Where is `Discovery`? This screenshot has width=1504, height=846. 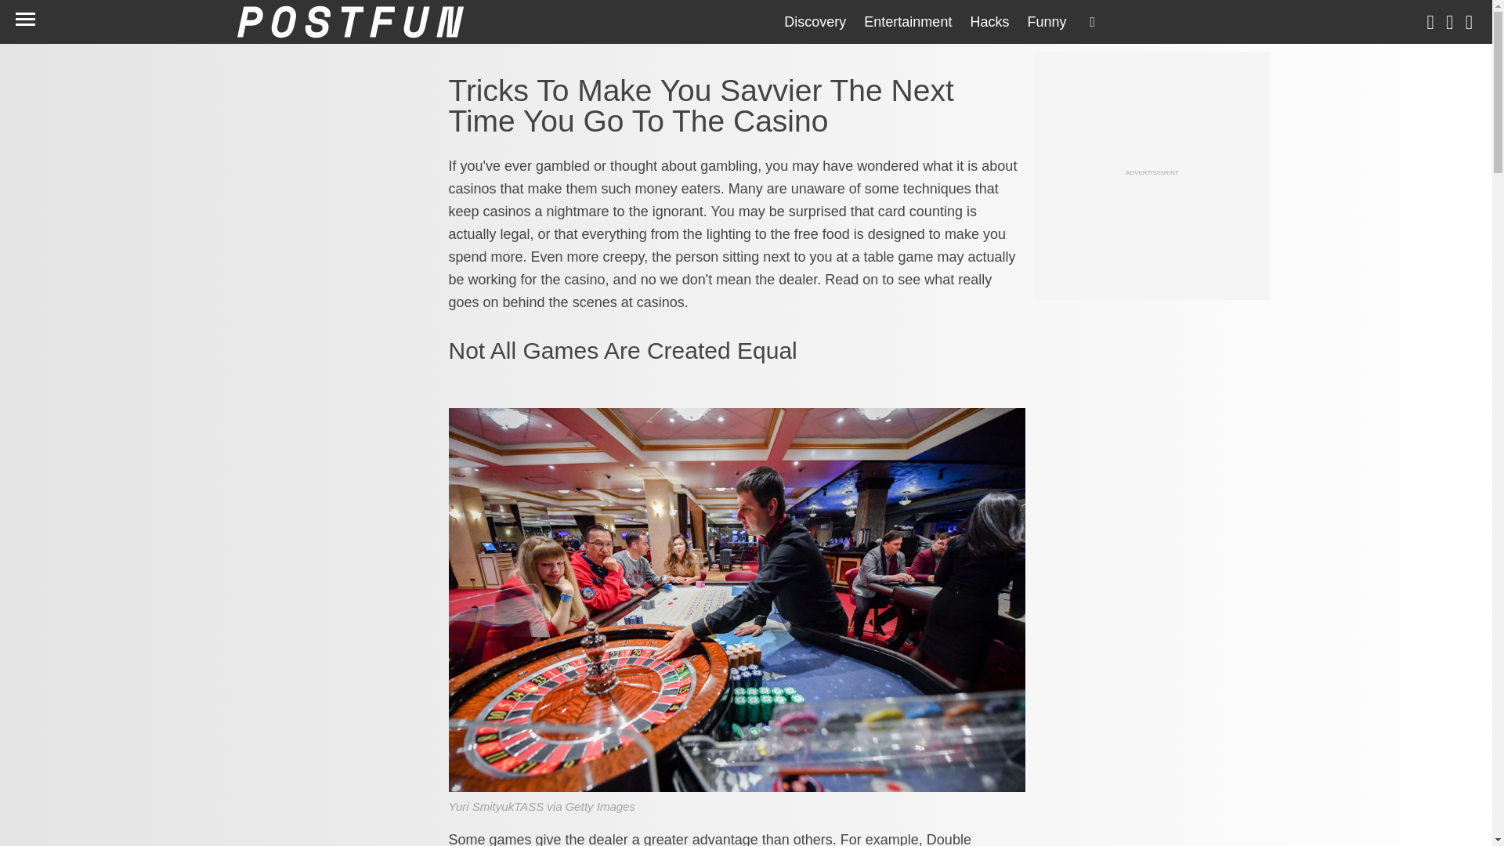
Discovery is located at coordinates (815, 22).